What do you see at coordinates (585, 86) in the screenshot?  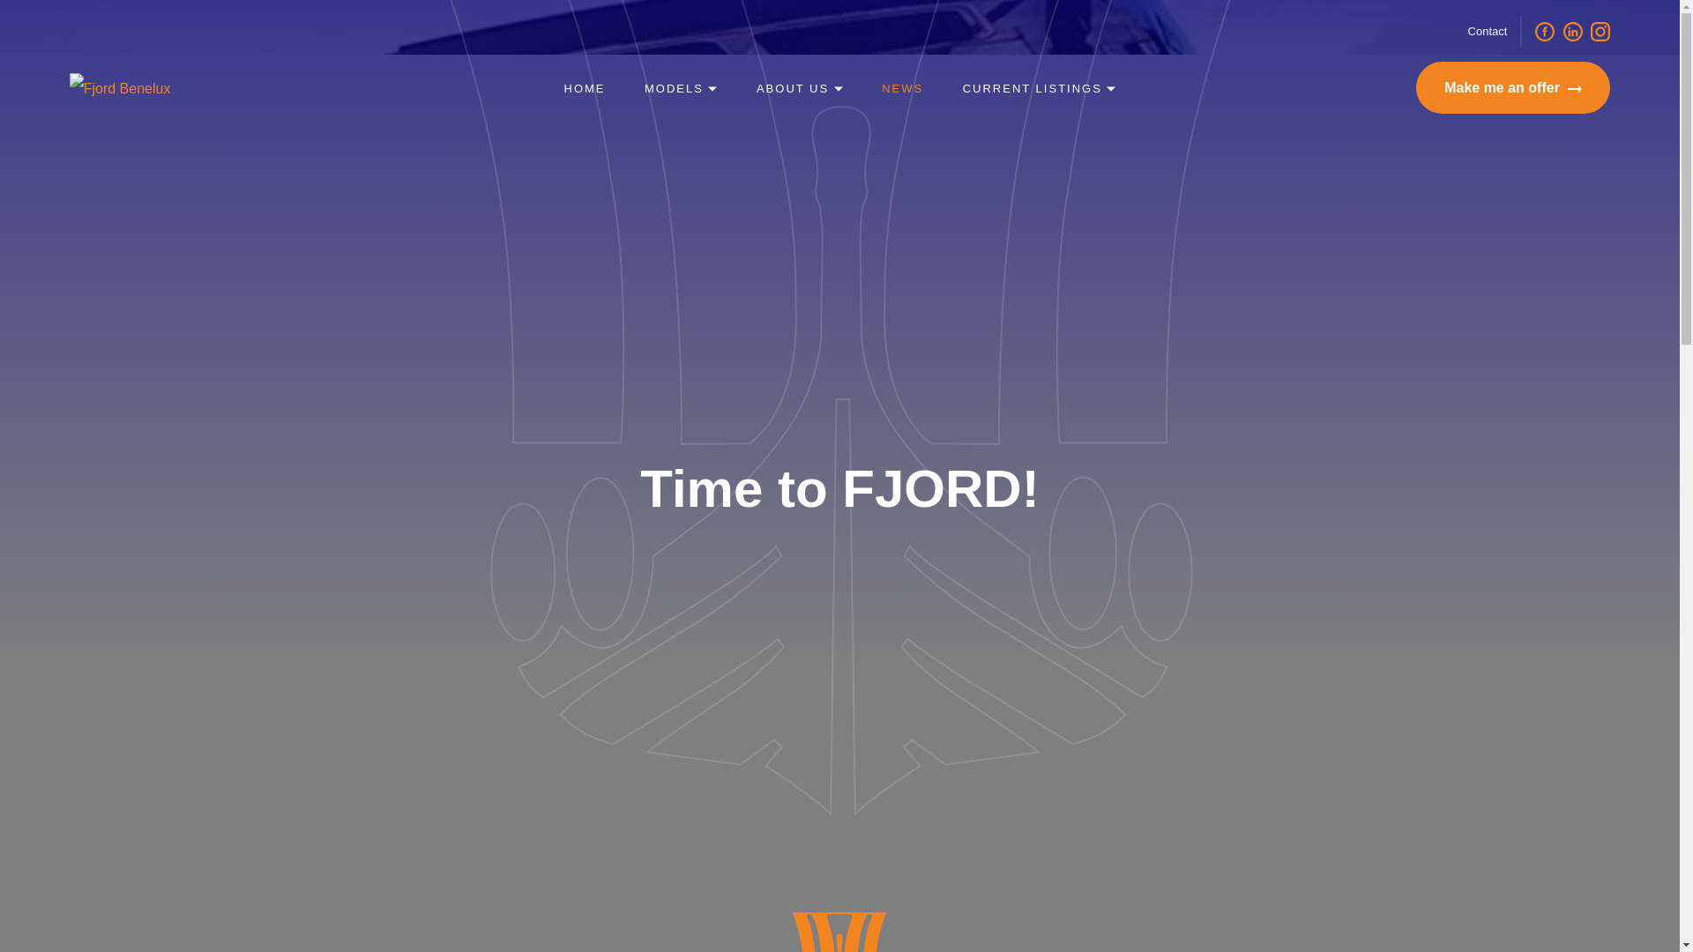 I see `HOME` at bounding box center [585, 86].